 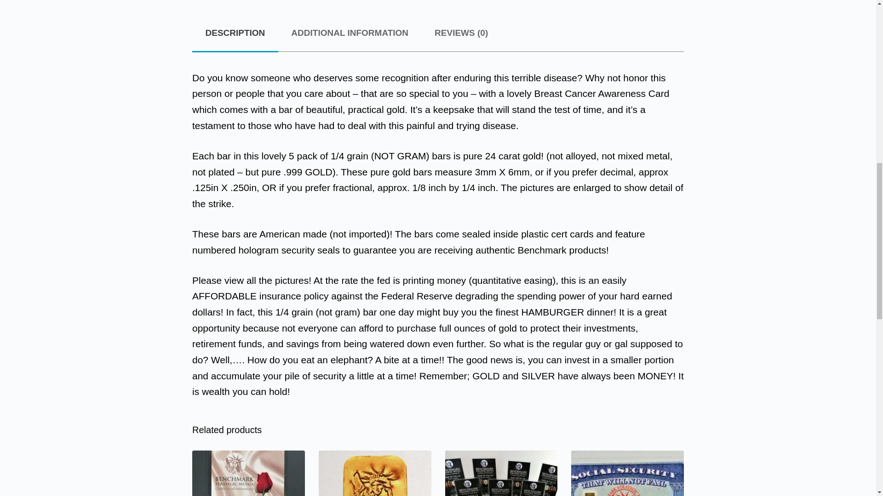 What do you see at coordinates (350, 33) in the screenshot?
I see `ADDITIONAL INFORMATION` at bounding box center [350, 33].